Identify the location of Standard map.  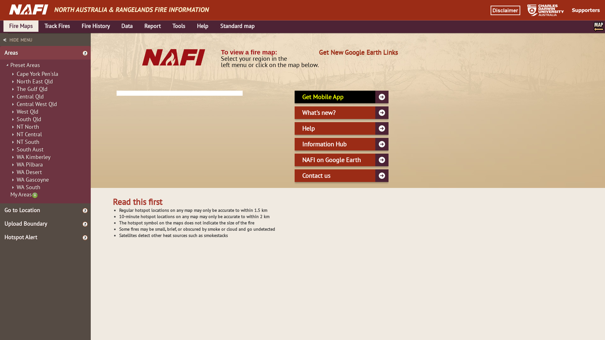
(238, 26).